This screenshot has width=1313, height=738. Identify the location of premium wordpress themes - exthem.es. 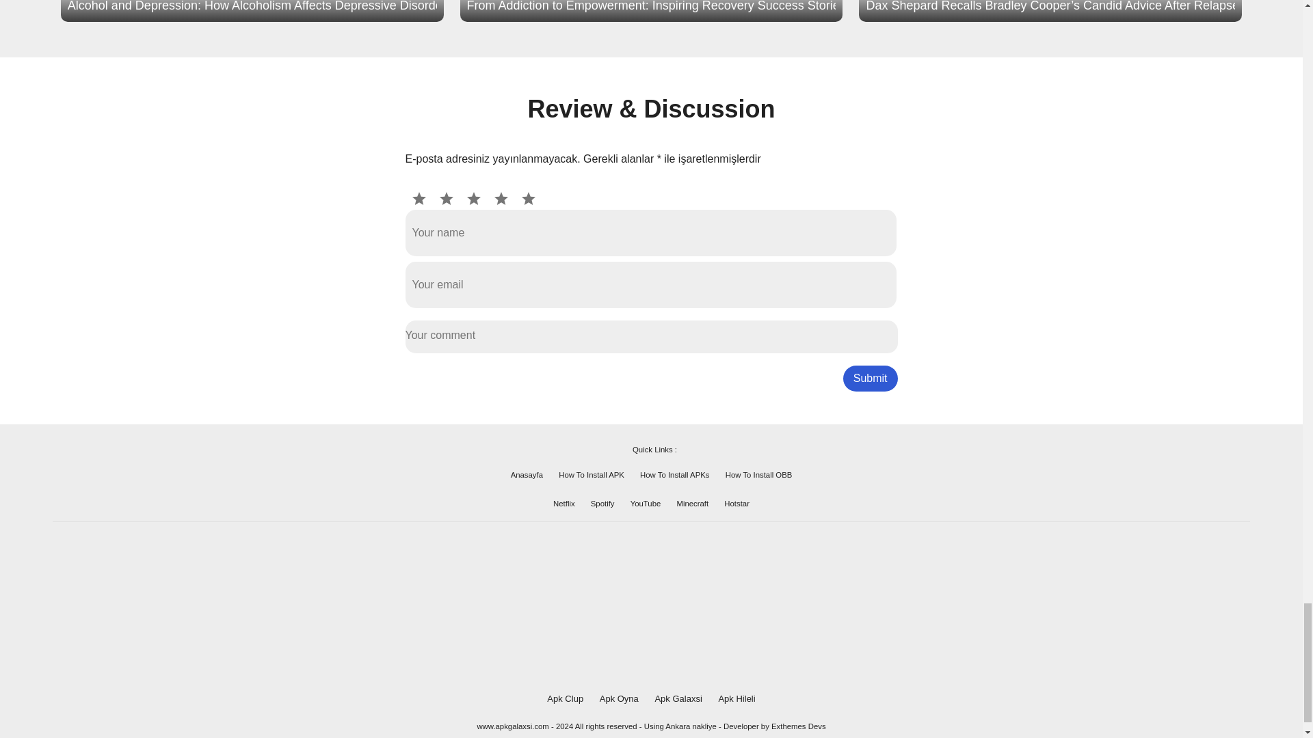
(799, 726).